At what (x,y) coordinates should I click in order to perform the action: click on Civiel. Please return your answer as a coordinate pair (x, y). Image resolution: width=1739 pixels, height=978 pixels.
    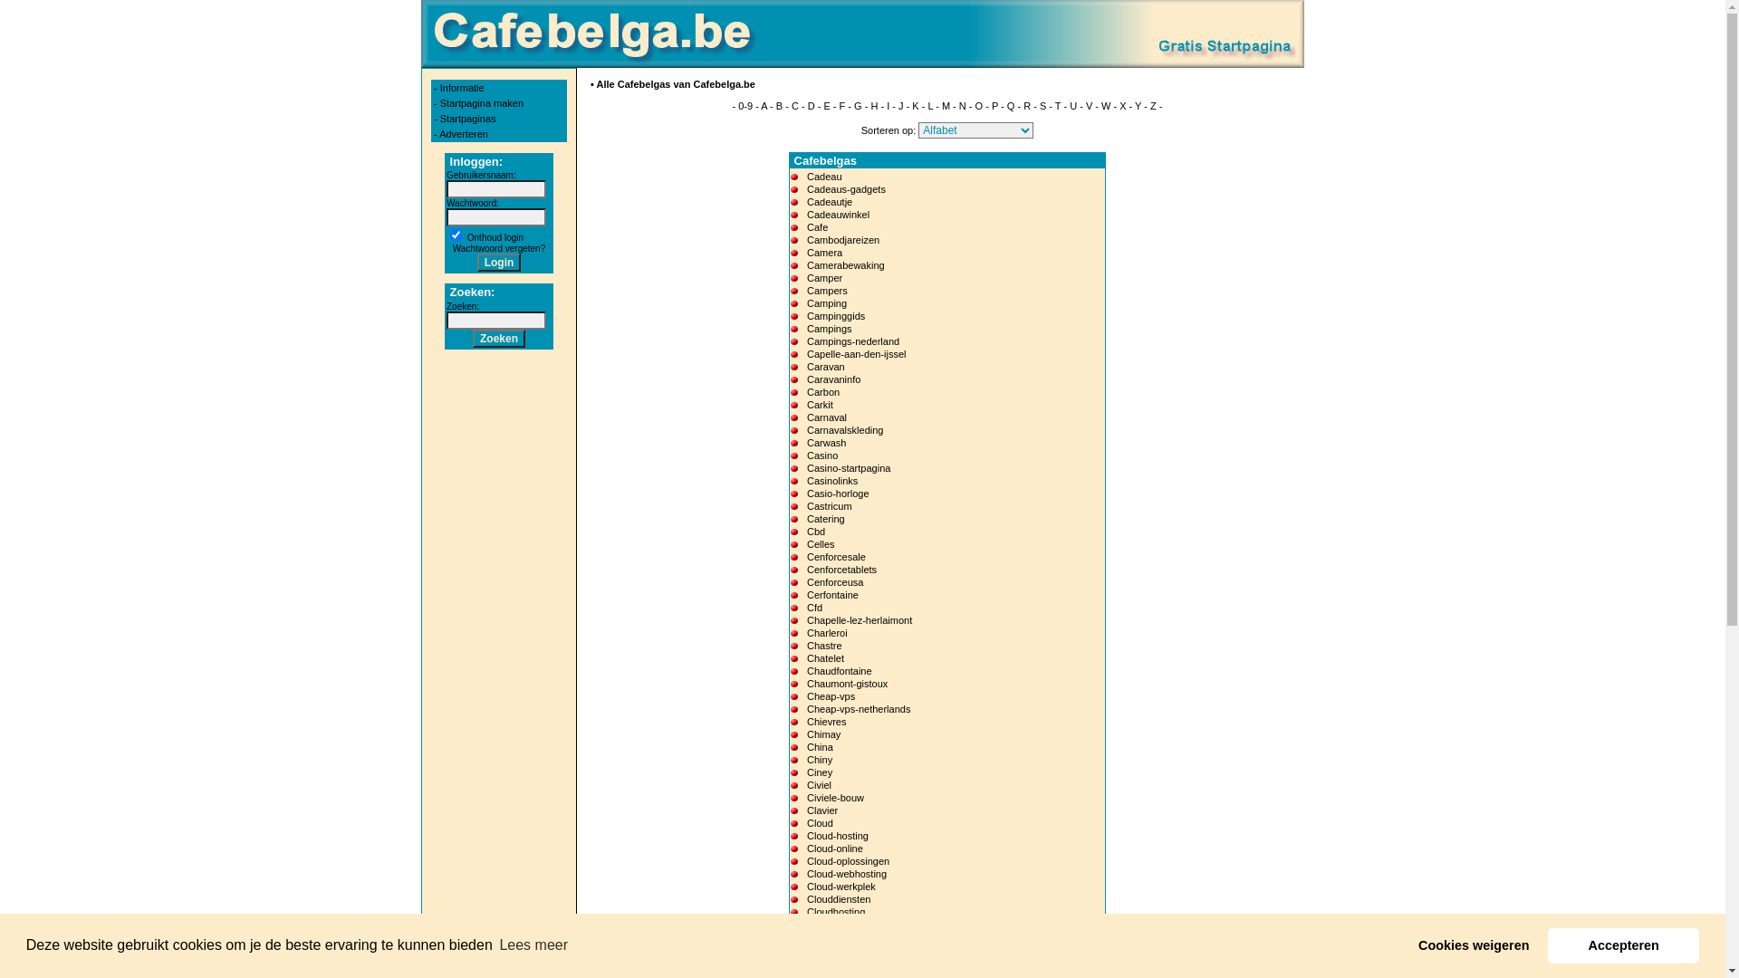
    Looking at the image, I should click on (819, 785).